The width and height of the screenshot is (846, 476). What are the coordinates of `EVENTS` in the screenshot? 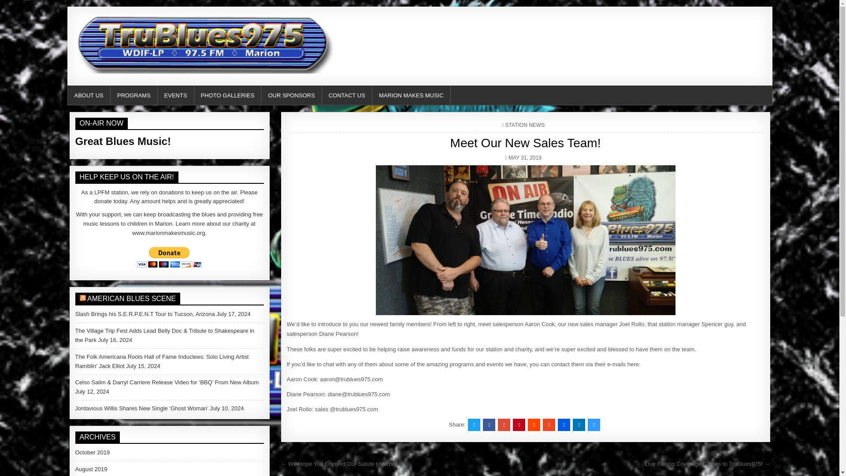 It's located at (176, 95).